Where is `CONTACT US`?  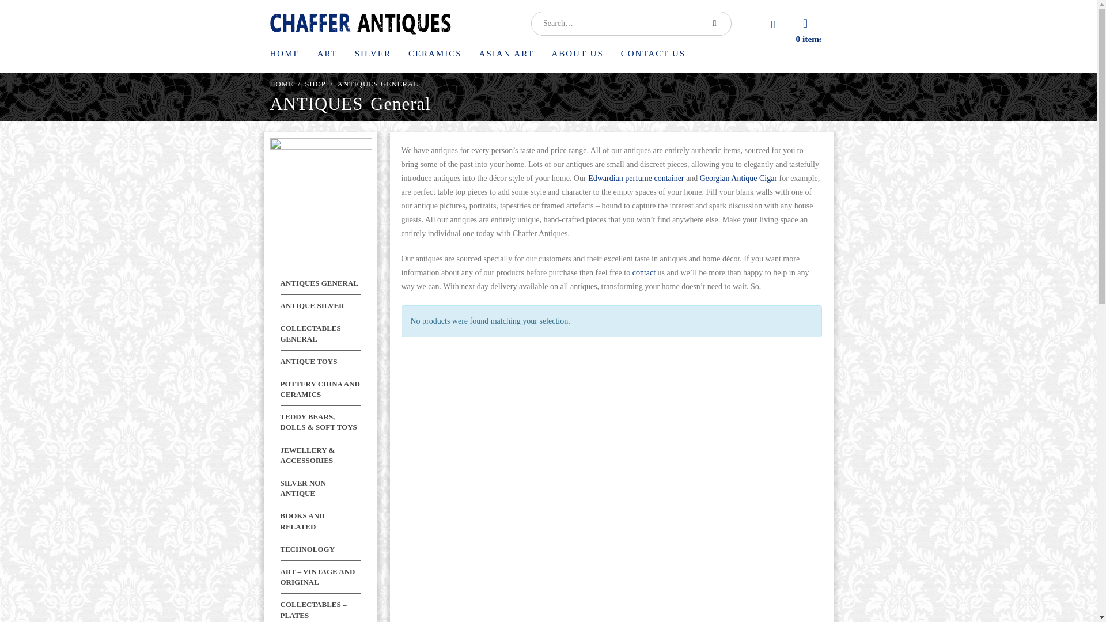
CONTACT US is located at coordinates (653, 56).